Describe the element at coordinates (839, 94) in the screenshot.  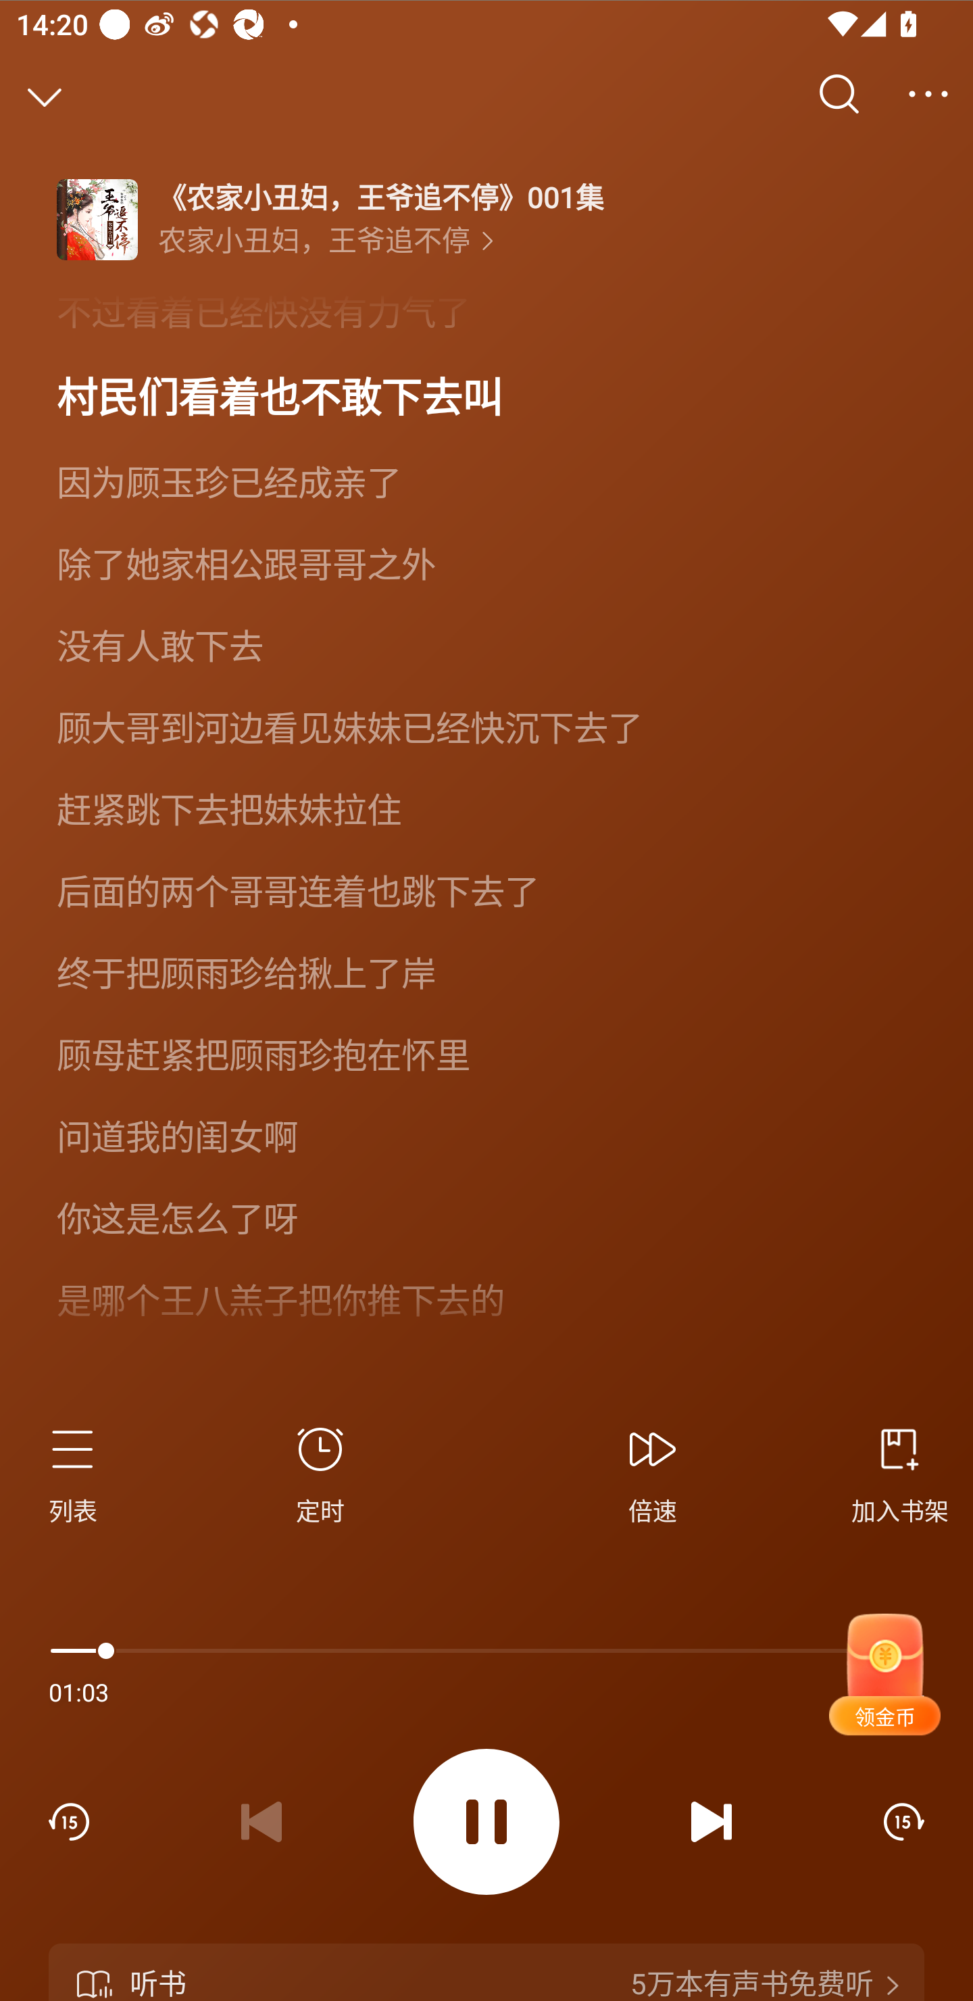
I see `搜索` at that location.